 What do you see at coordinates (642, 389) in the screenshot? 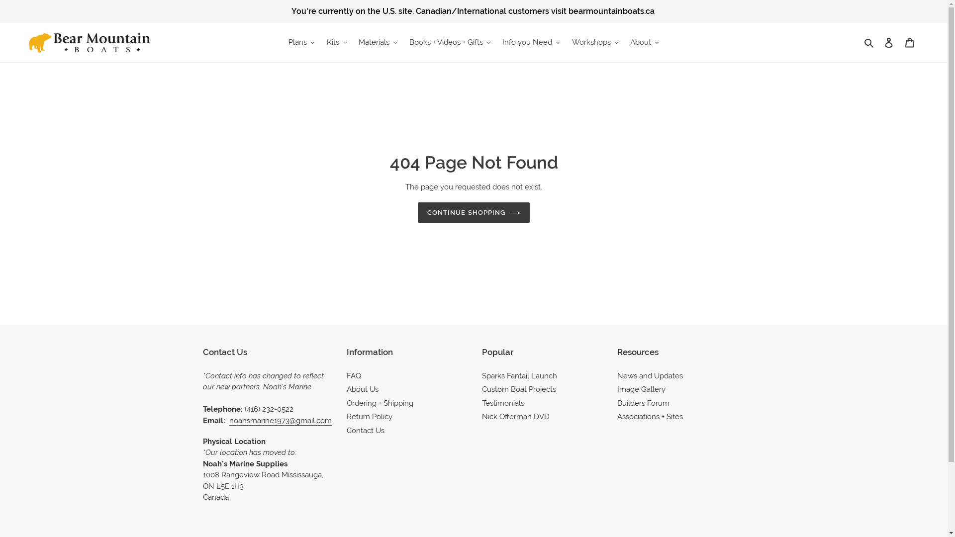
I see `Image Gallery` at bounding box center [642, 389].